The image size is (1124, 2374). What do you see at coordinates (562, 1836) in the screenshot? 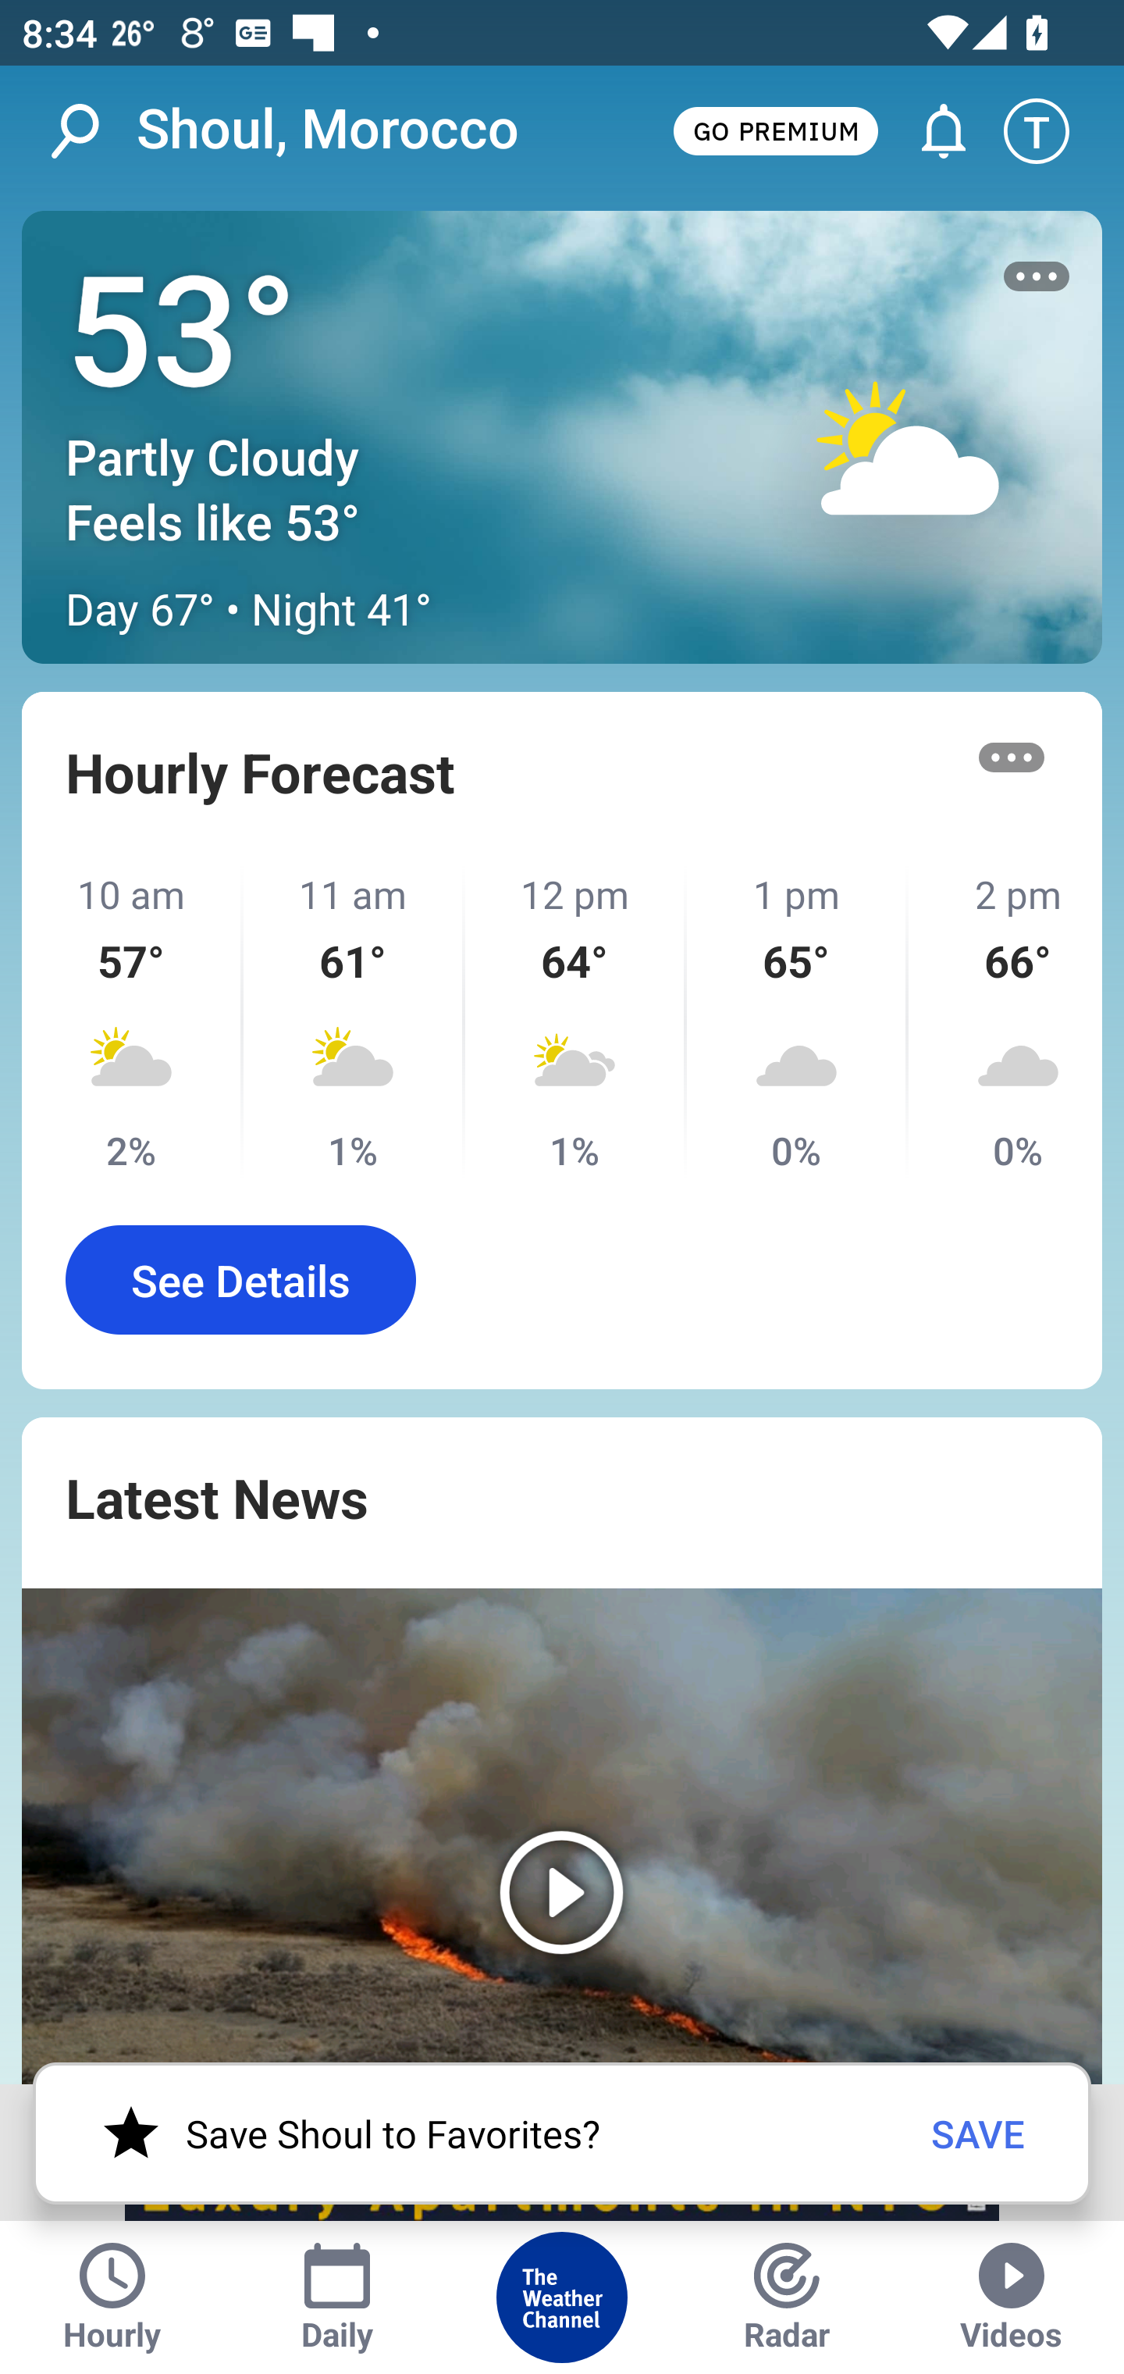
I see `Play` at bounding box center [562, 1836].